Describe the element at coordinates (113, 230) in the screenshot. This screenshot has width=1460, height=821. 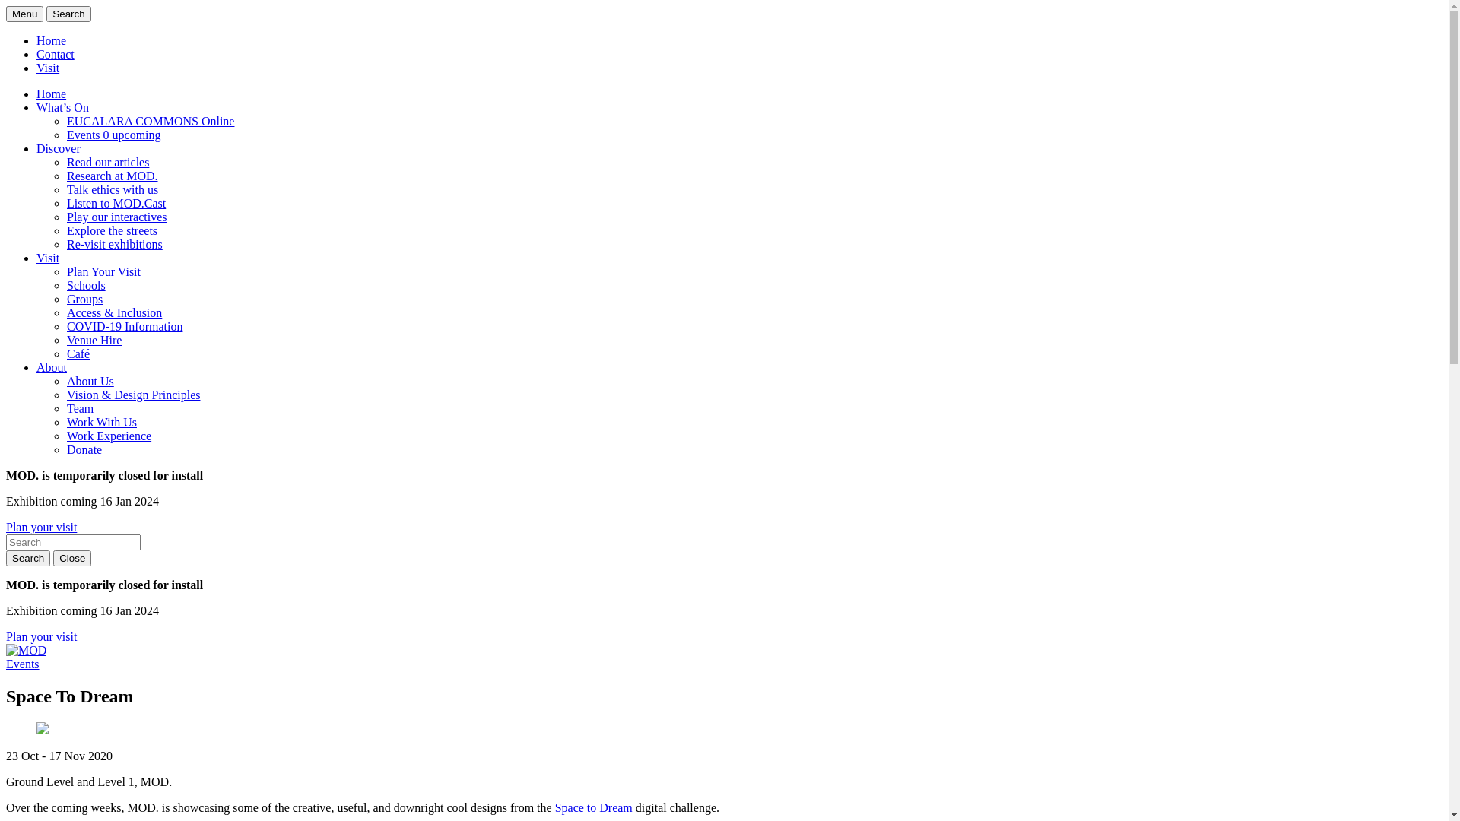
I see `Explore the streets` at that location.